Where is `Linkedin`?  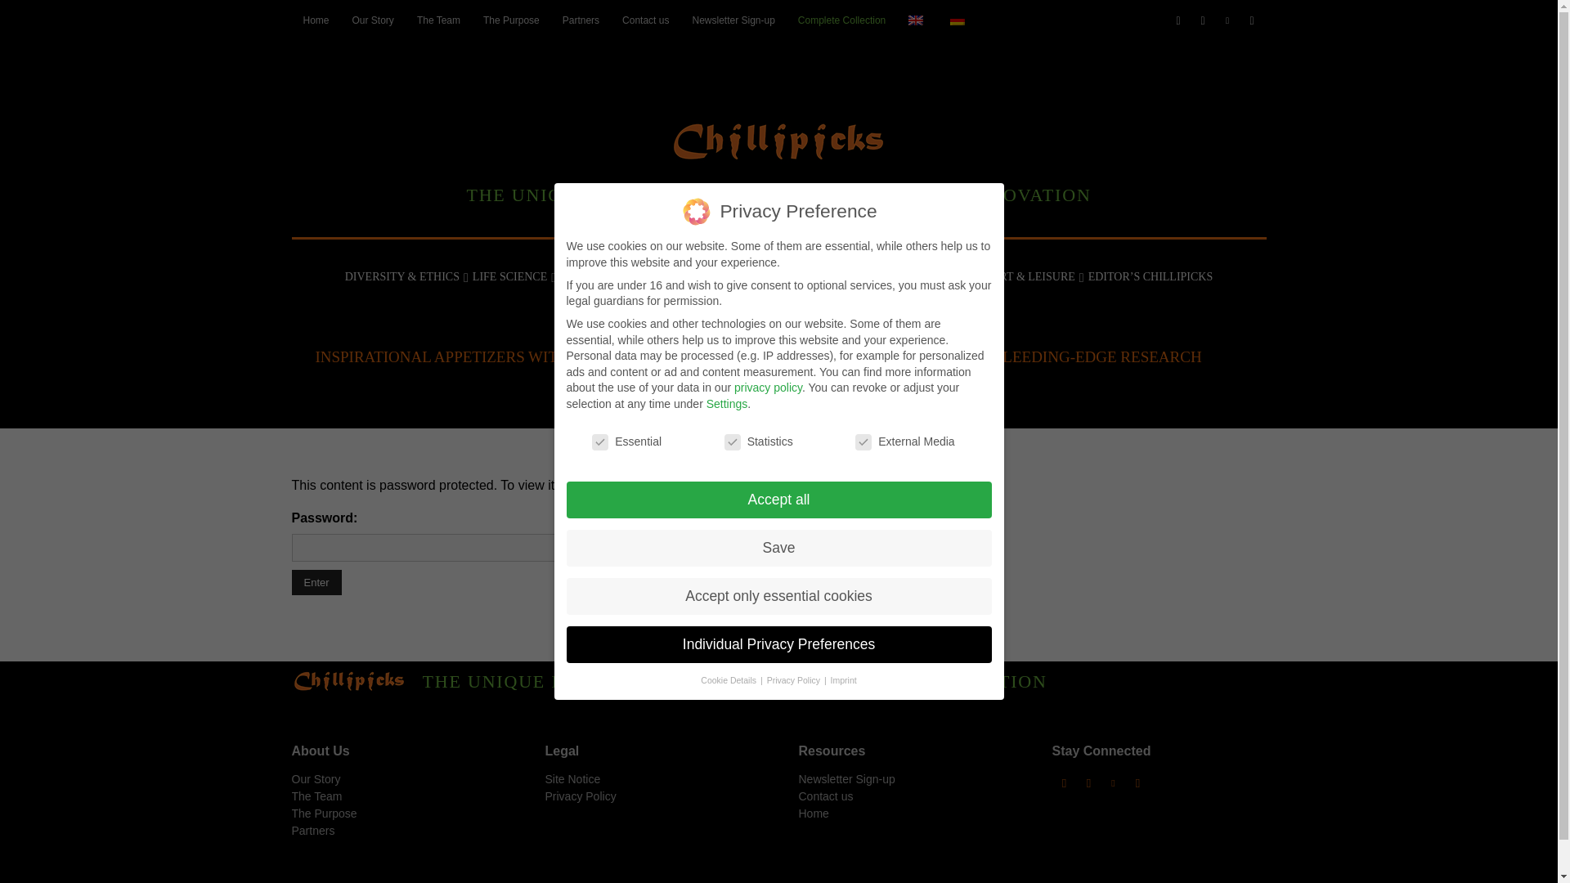
Linkedin is located at coordinates (1227, 20).